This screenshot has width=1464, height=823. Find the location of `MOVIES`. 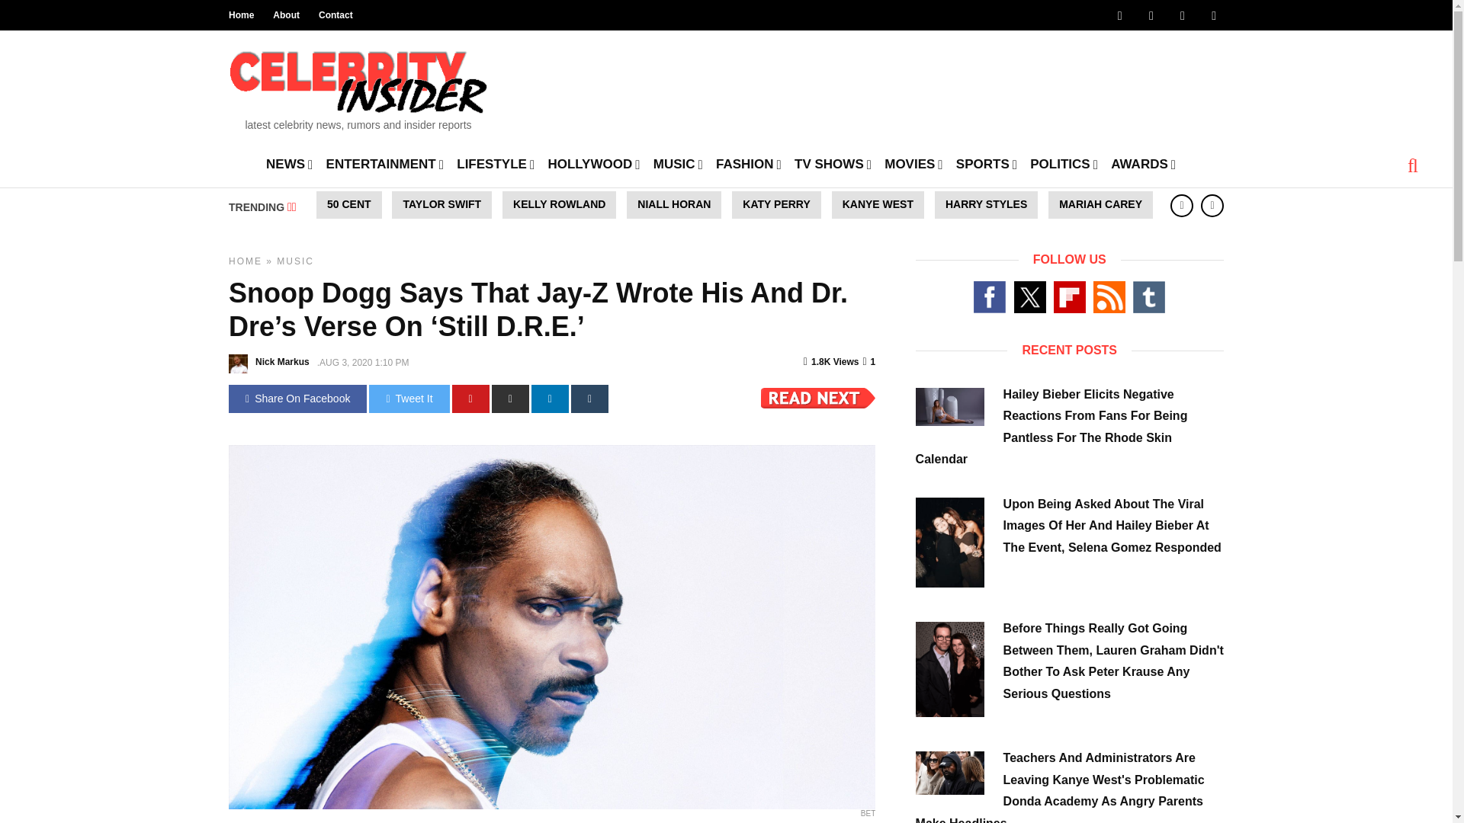

MOVIES is located at coordinates (913, 163).